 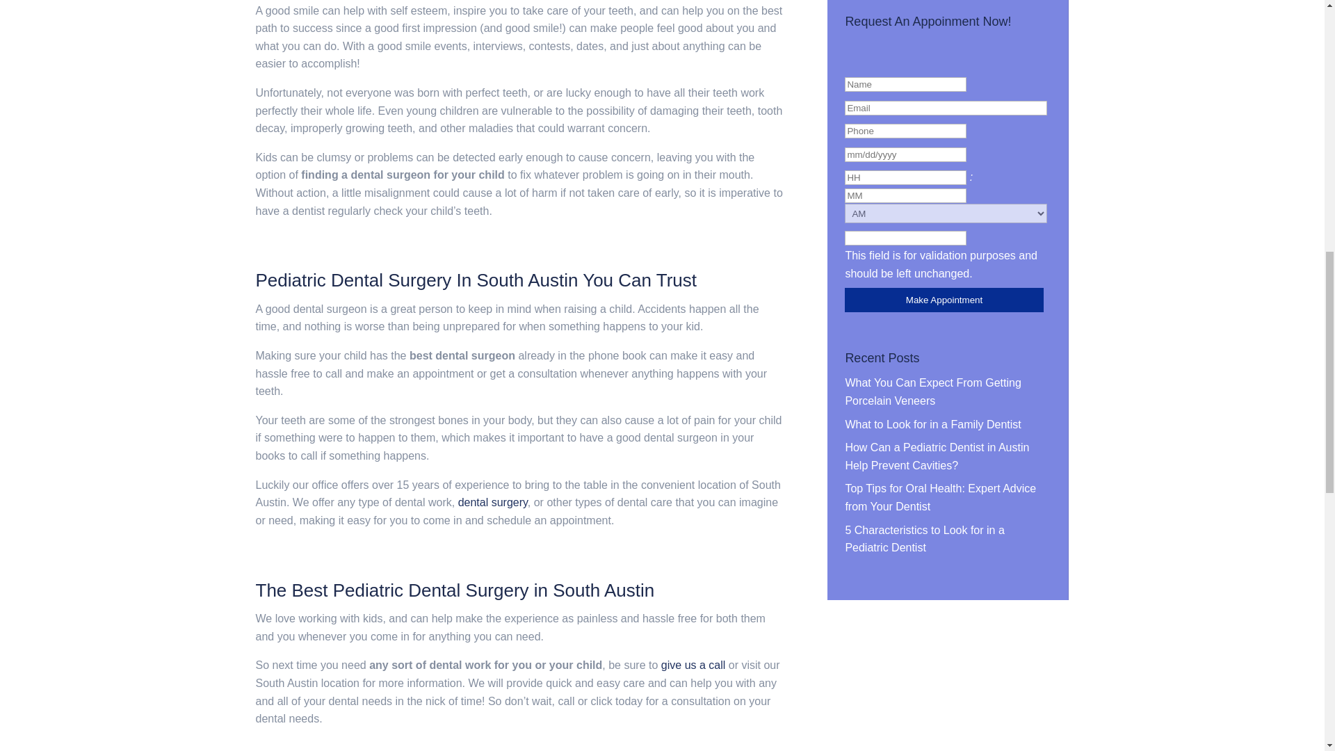 I want to click on 5 Characteristics to Look for in a Pediatric Dentist, so click(x=924, y=539).